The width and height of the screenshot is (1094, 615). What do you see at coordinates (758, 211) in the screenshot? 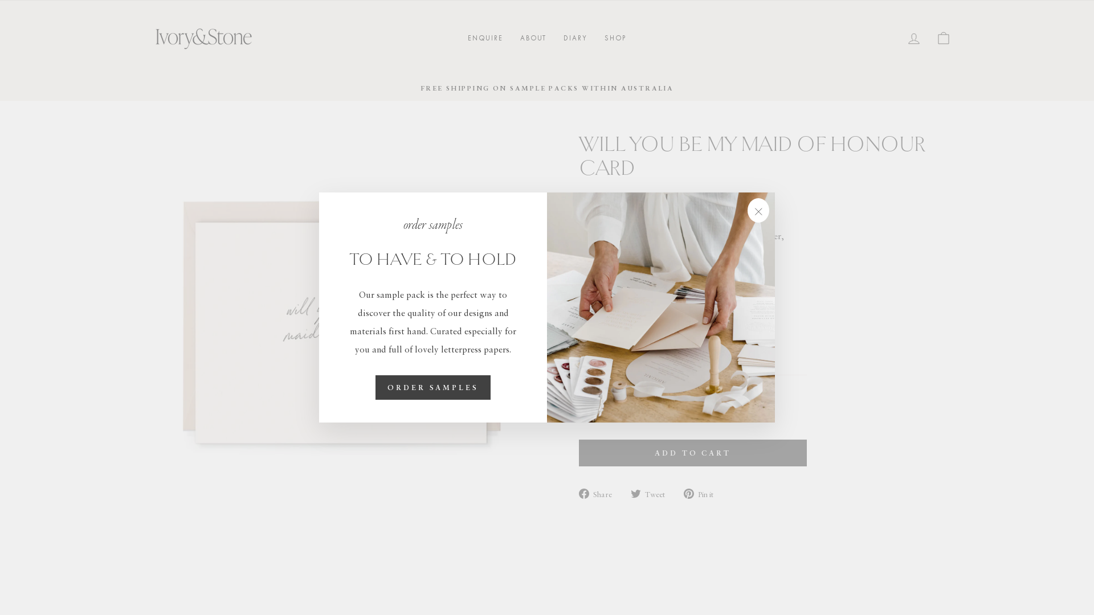
I see `"Close (esc)"` at bounding box center [758, 211].